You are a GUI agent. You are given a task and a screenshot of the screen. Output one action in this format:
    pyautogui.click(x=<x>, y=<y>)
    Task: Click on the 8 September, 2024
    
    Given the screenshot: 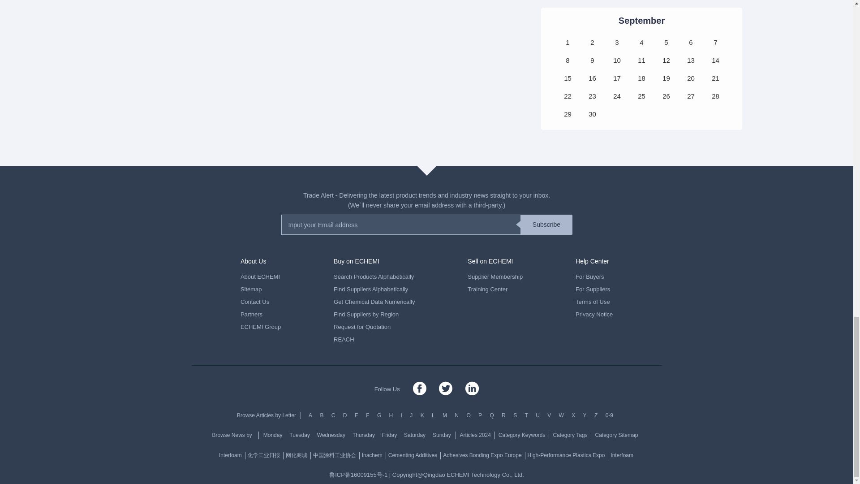 What is the action you would take?
    pyautogui.click(x=567, y=60)
    